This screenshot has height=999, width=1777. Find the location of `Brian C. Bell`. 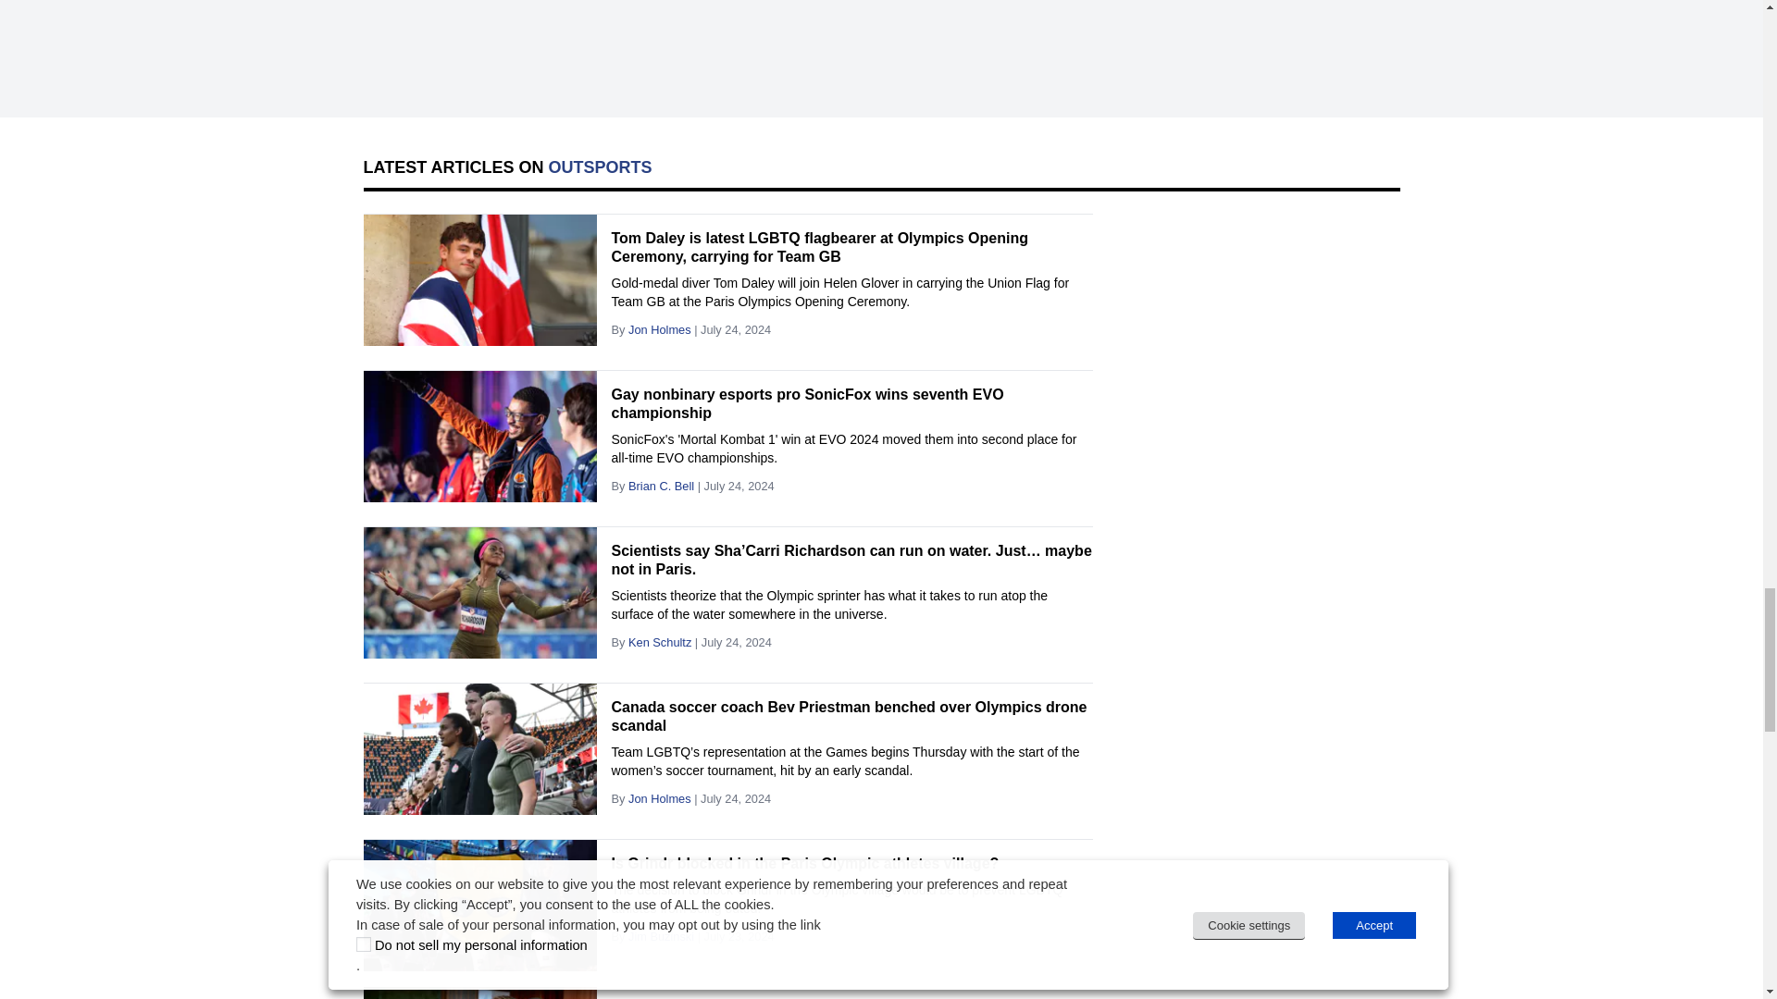

Brian C. Bell is located at coordinates (661, 487).